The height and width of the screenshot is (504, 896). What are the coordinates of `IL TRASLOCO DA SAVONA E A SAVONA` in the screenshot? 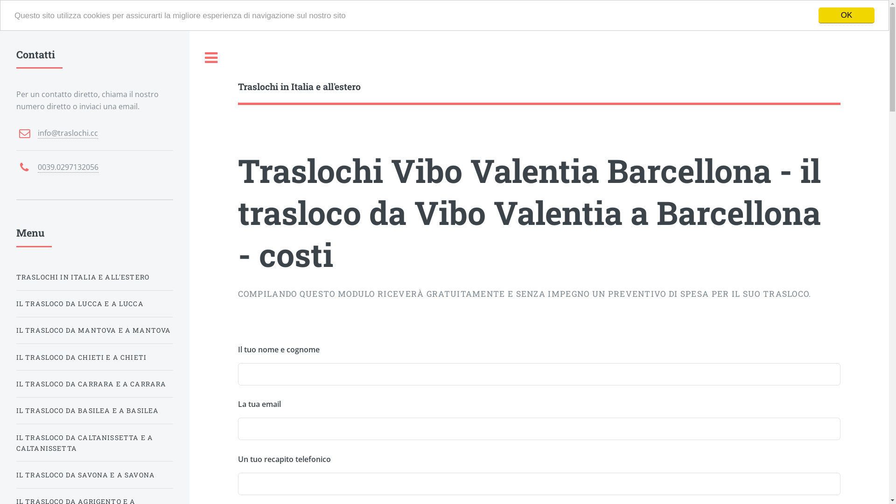 It's located at (95, 475).